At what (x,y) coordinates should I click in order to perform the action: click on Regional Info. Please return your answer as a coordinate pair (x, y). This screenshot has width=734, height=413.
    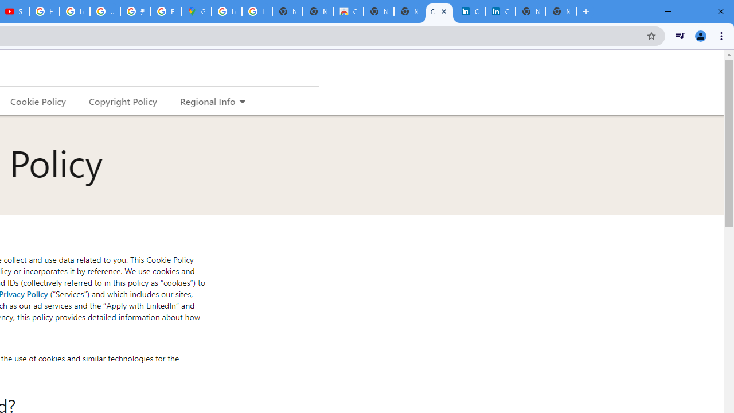
    Looking at the image, I should click on (208, 101).